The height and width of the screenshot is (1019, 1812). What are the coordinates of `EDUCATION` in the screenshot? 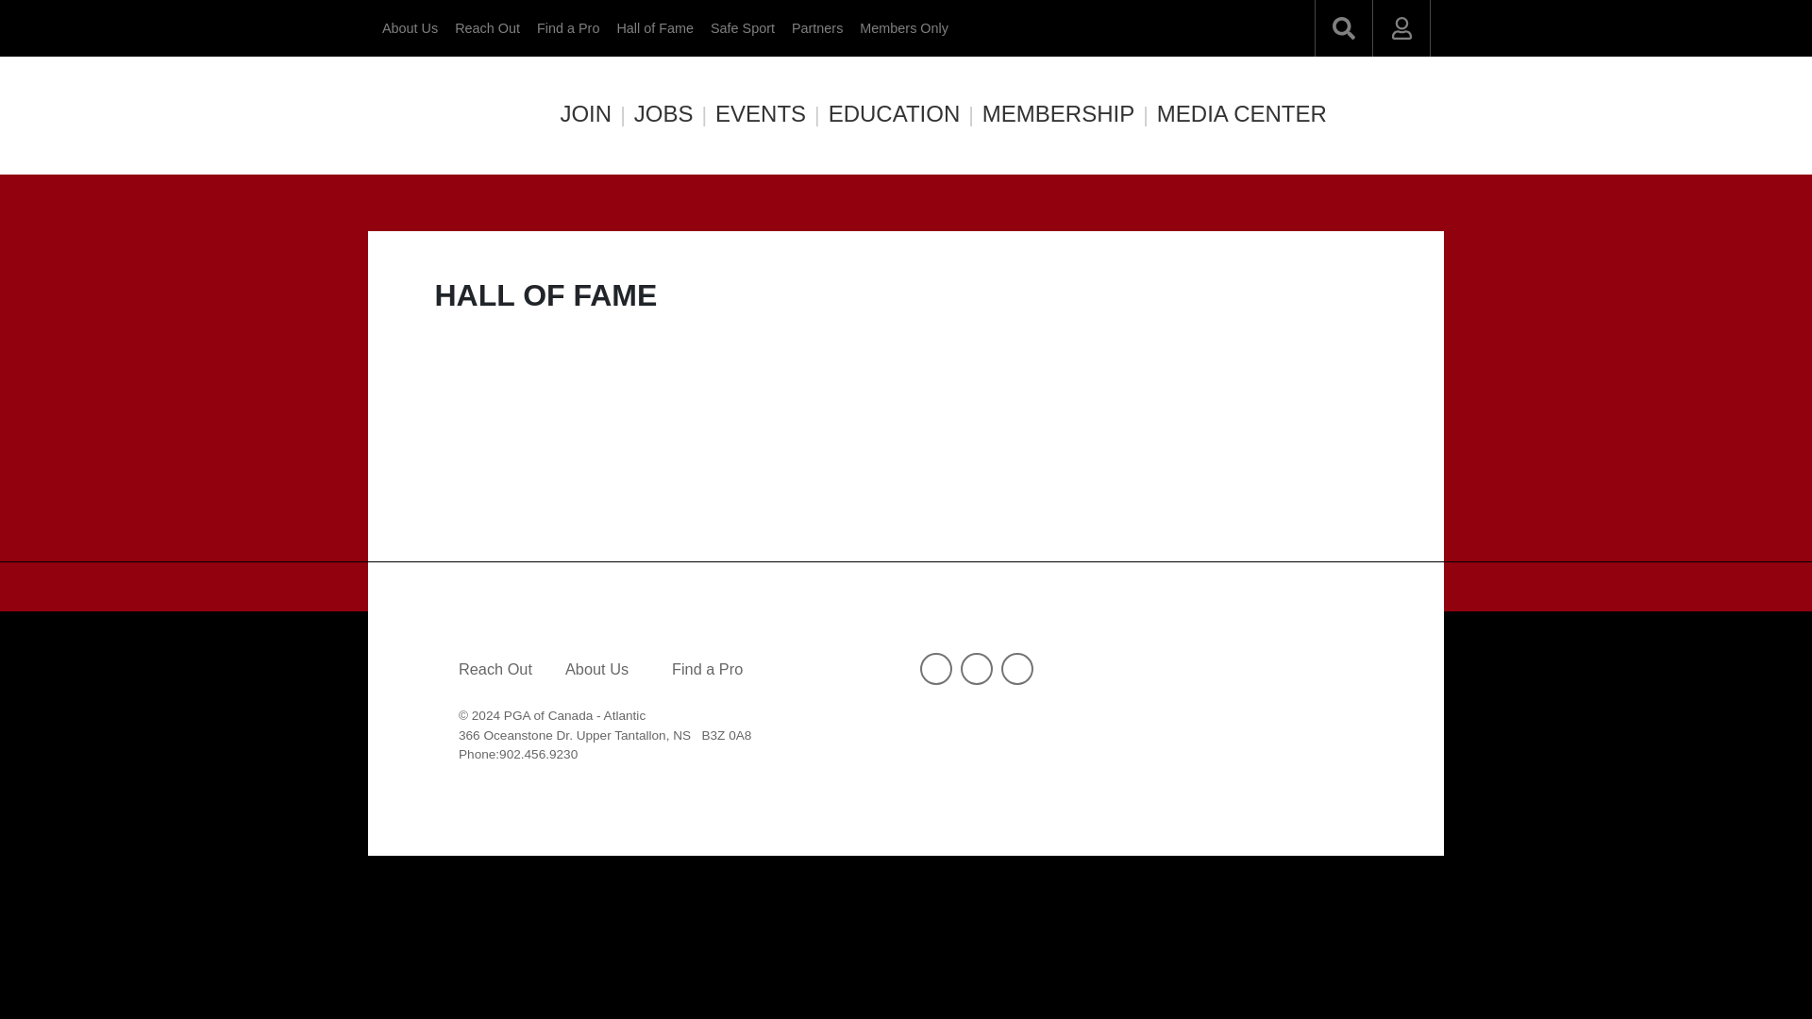 It's located at (887, 113).